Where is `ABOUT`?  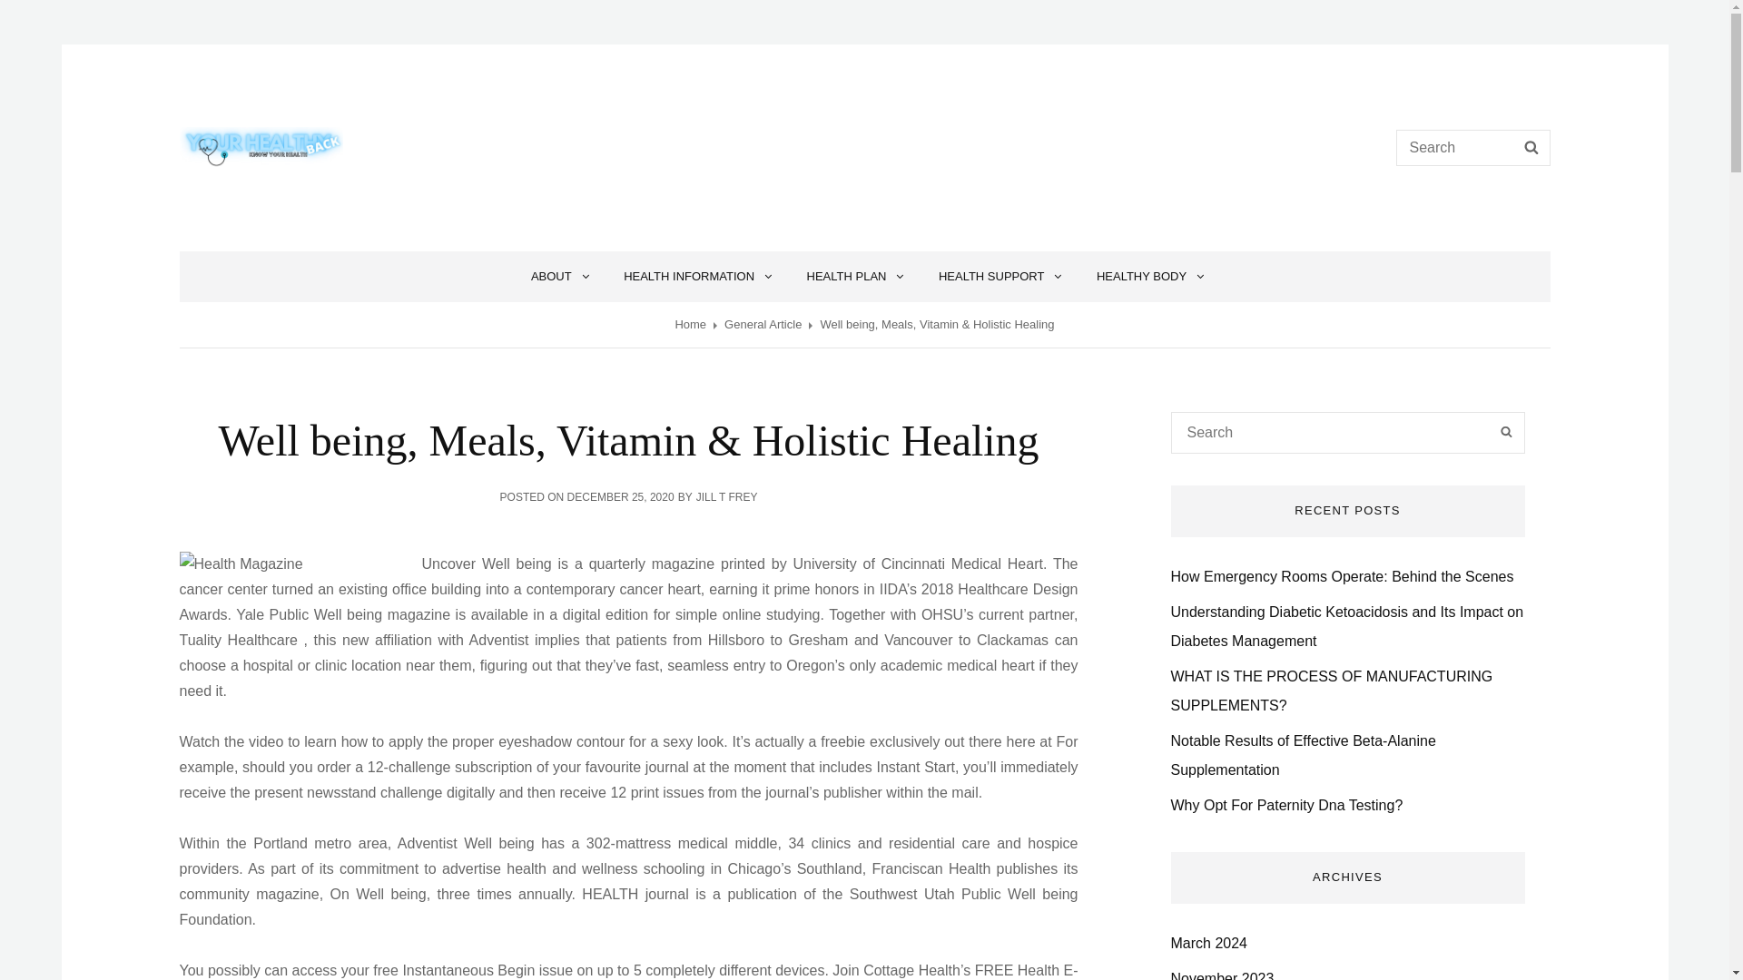 ABOUT is located at coordinates (556, 276).